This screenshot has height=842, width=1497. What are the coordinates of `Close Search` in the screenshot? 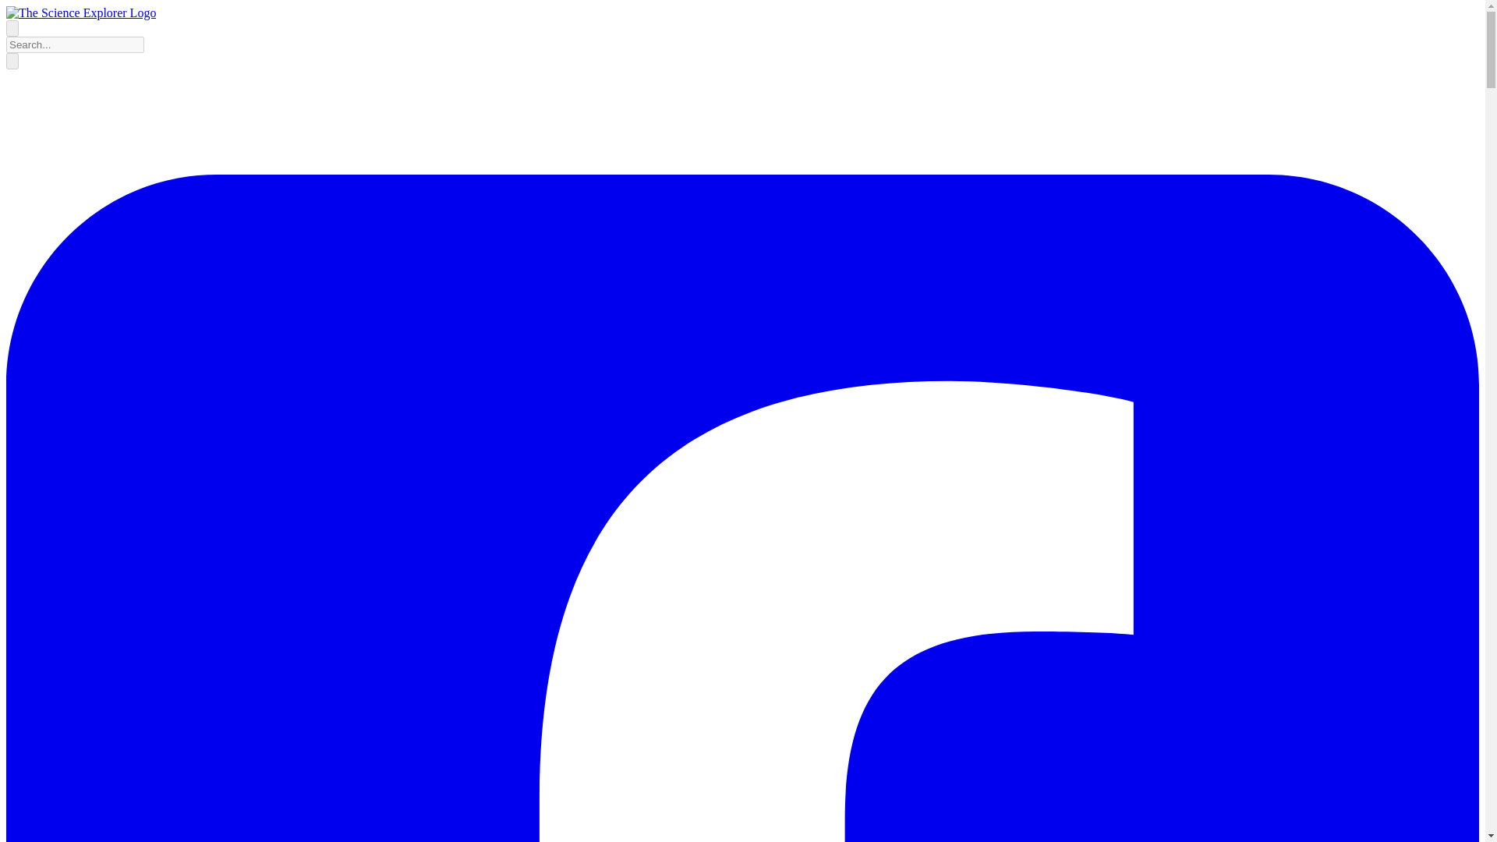 It's located at (12, 61).